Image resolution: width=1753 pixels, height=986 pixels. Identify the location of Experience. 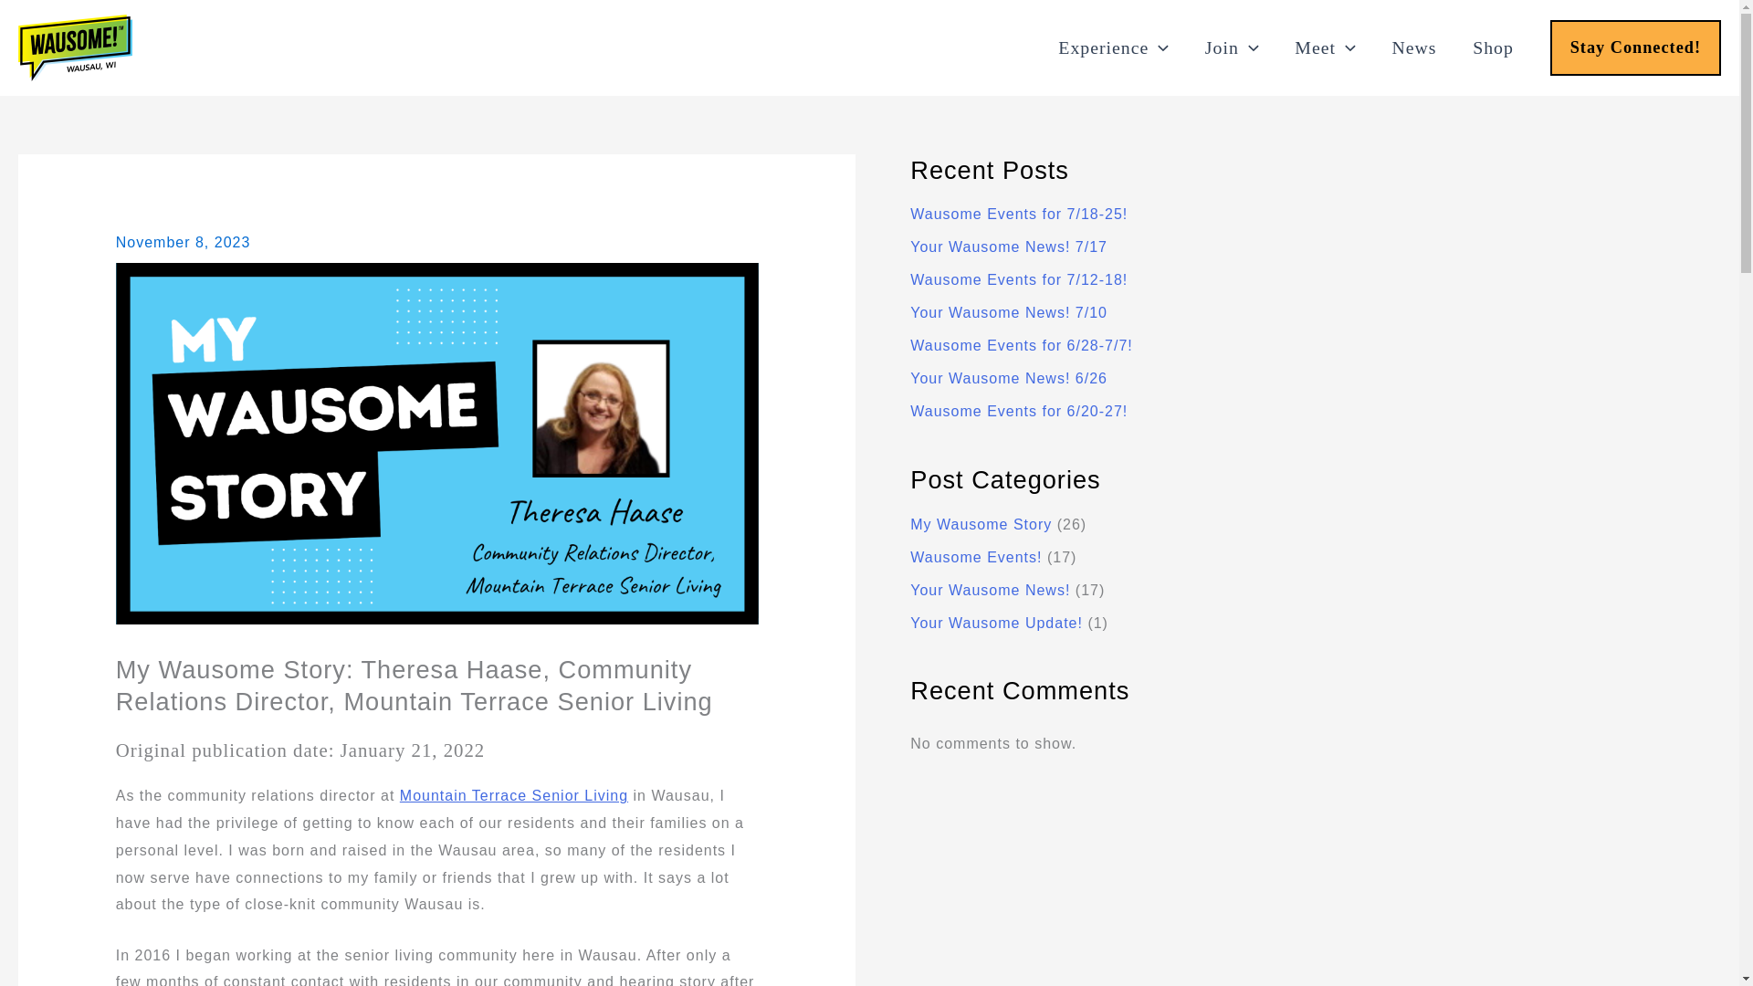
(1114, 47).